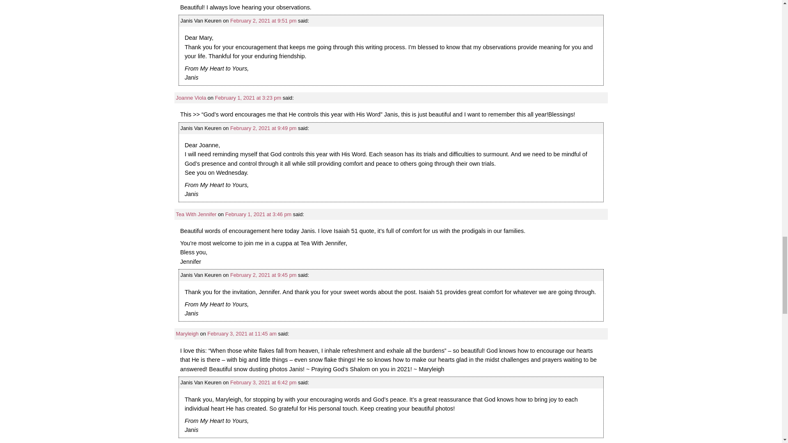 Image resolution: width=788 pixels, height=443 pixels. I want to click on Tea With Jennifer, so click(196, 214).